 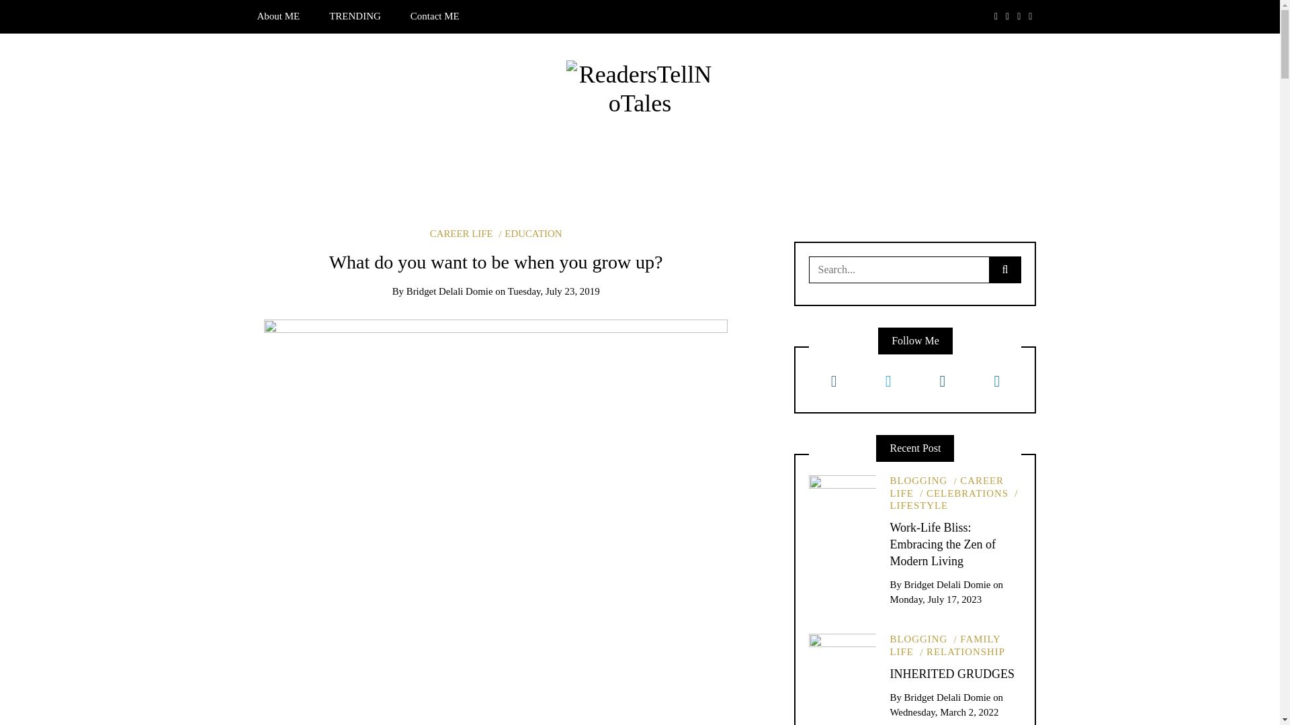 I want to click on EDUCATION, so click(x=529, y=234).